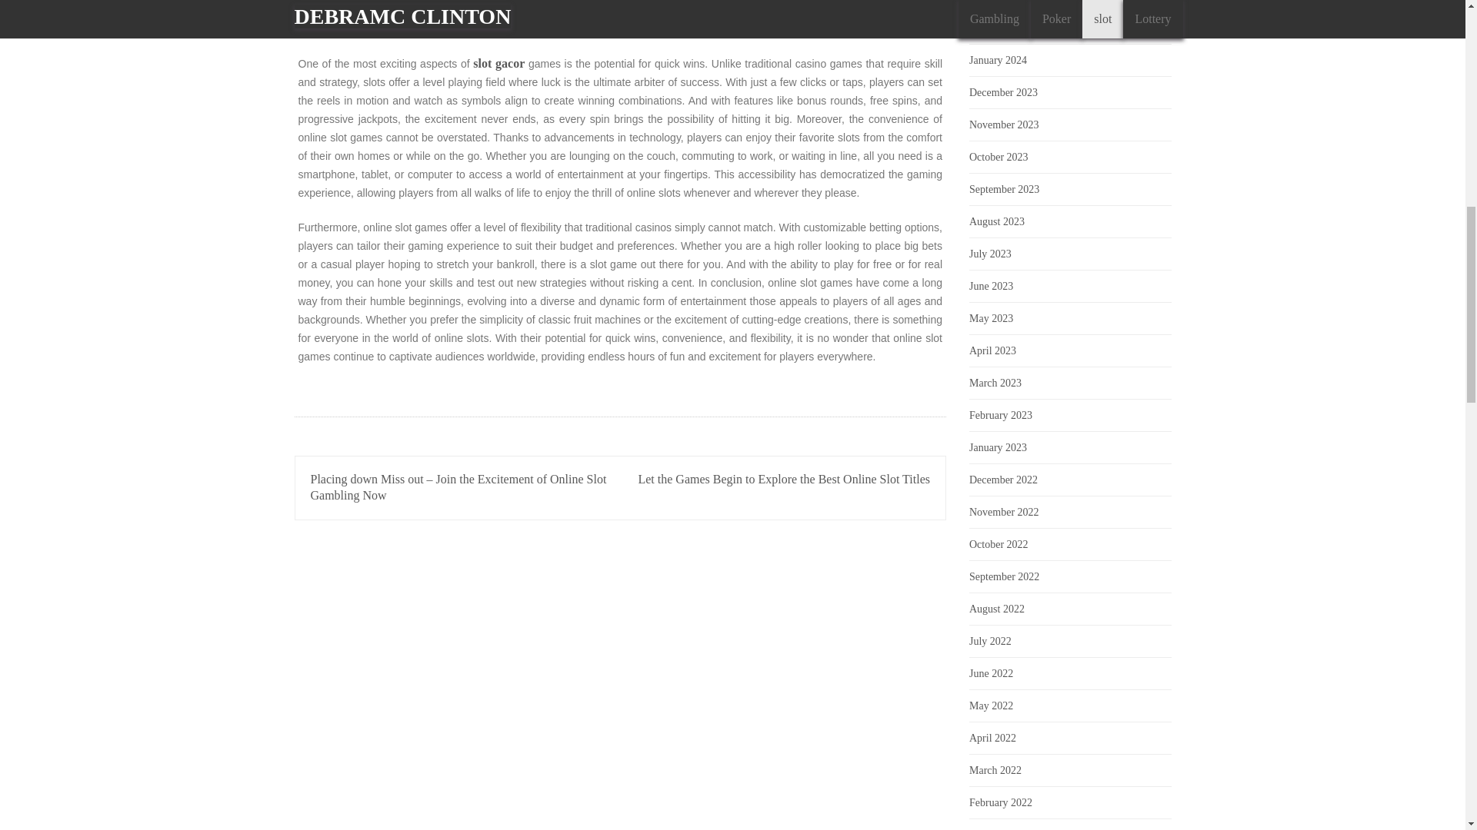 The height and width of the screenshot is (830, 1477). What do you see at coordinates (1003, 92) in the screenshot?
I see `December 2023` at bounding box center [1003, 92].